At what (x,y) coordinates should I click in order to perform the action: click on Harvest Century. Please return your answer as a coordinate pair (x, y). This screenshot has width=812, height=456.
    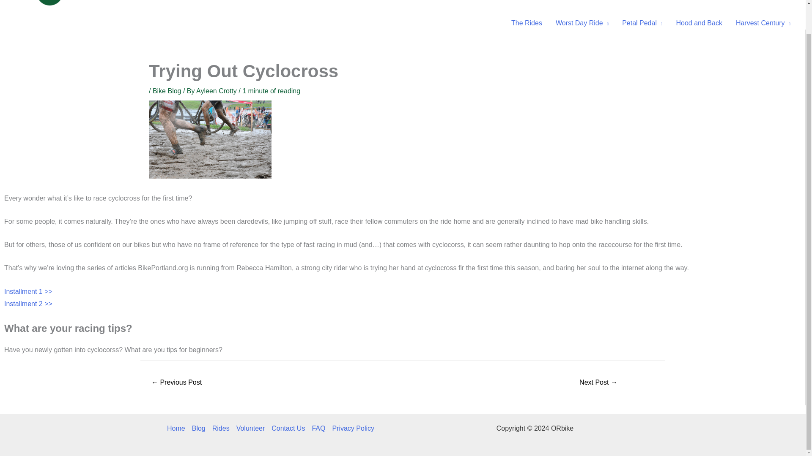
    Looking at the image, I should click on (763, 23).